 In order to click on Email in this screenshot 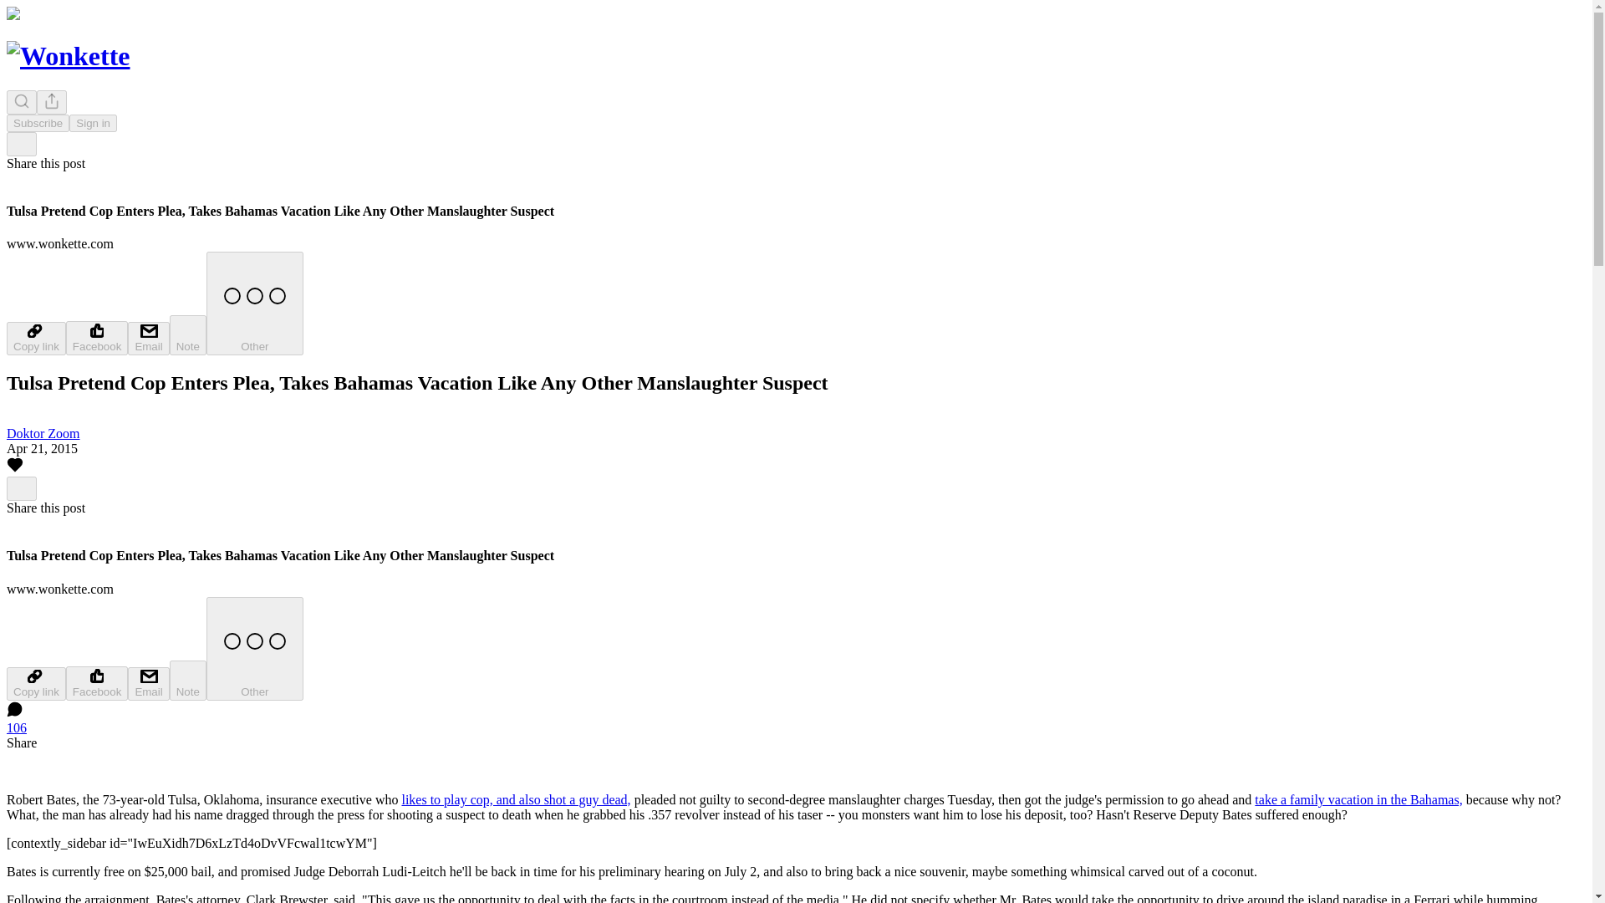, I will do `click(148, 338)`.